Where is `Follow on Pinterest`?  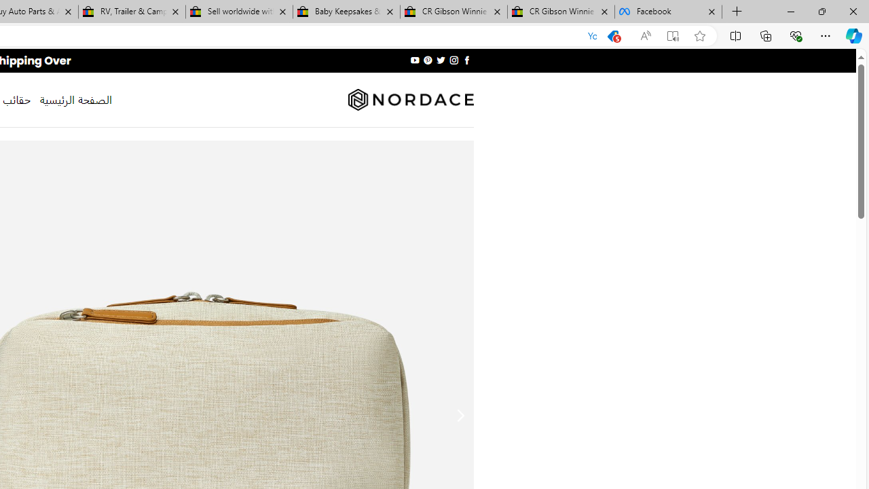
Follow on Pinterest is located at coordinates (428, 60).